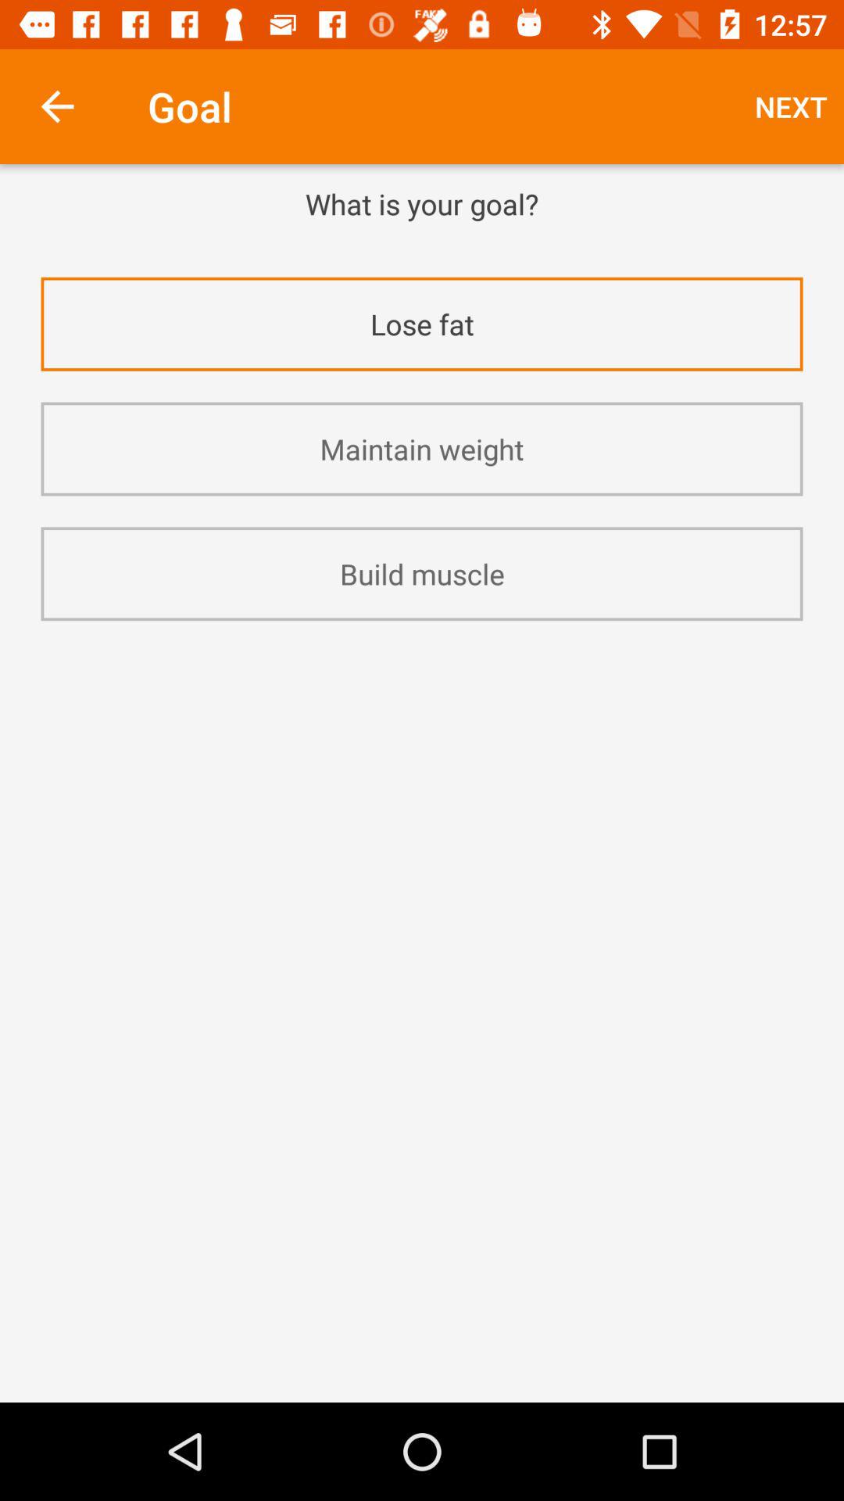 The height and width of the screenshot is (1501, 844). What do you see at coordinates (422, 203) in the screenshot?
I see `turn on what is your icon` at bounding box center [422, 203].